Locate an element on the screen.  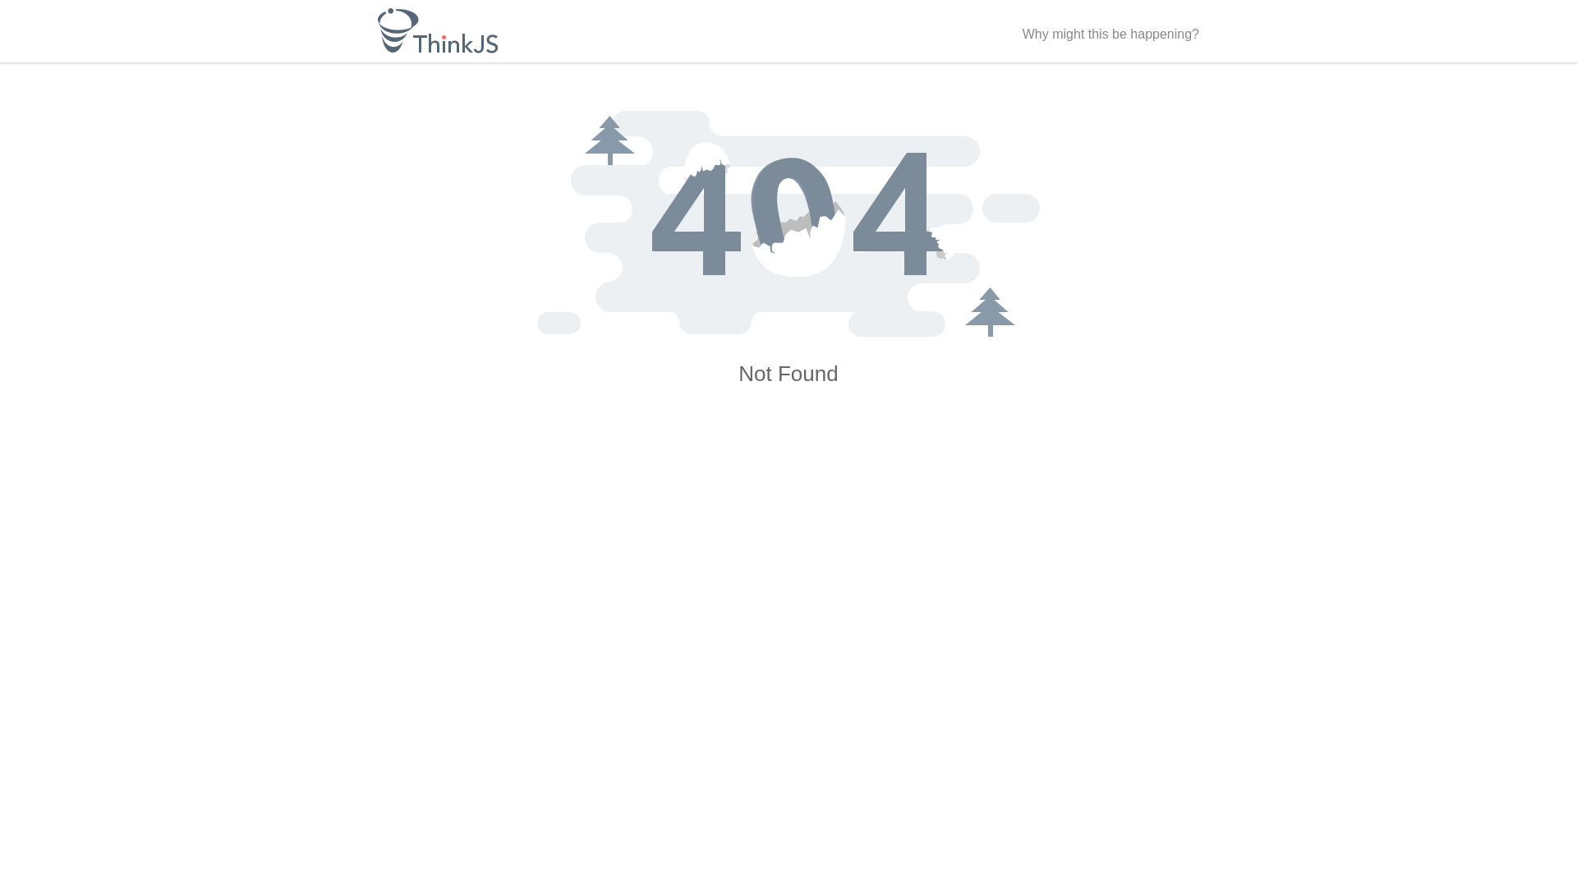
Why might this be happening? is located at coordinates (1110, 34).